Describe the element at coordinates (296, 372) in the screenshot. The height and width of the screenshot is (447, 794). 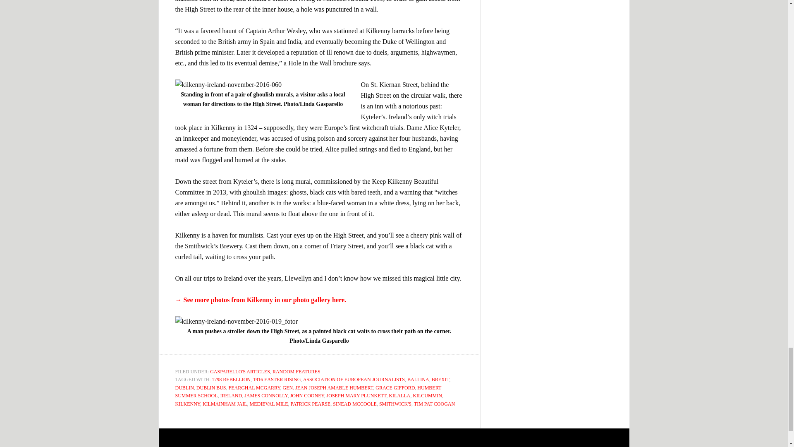
I see `RANDOM FEATURES` at that location.